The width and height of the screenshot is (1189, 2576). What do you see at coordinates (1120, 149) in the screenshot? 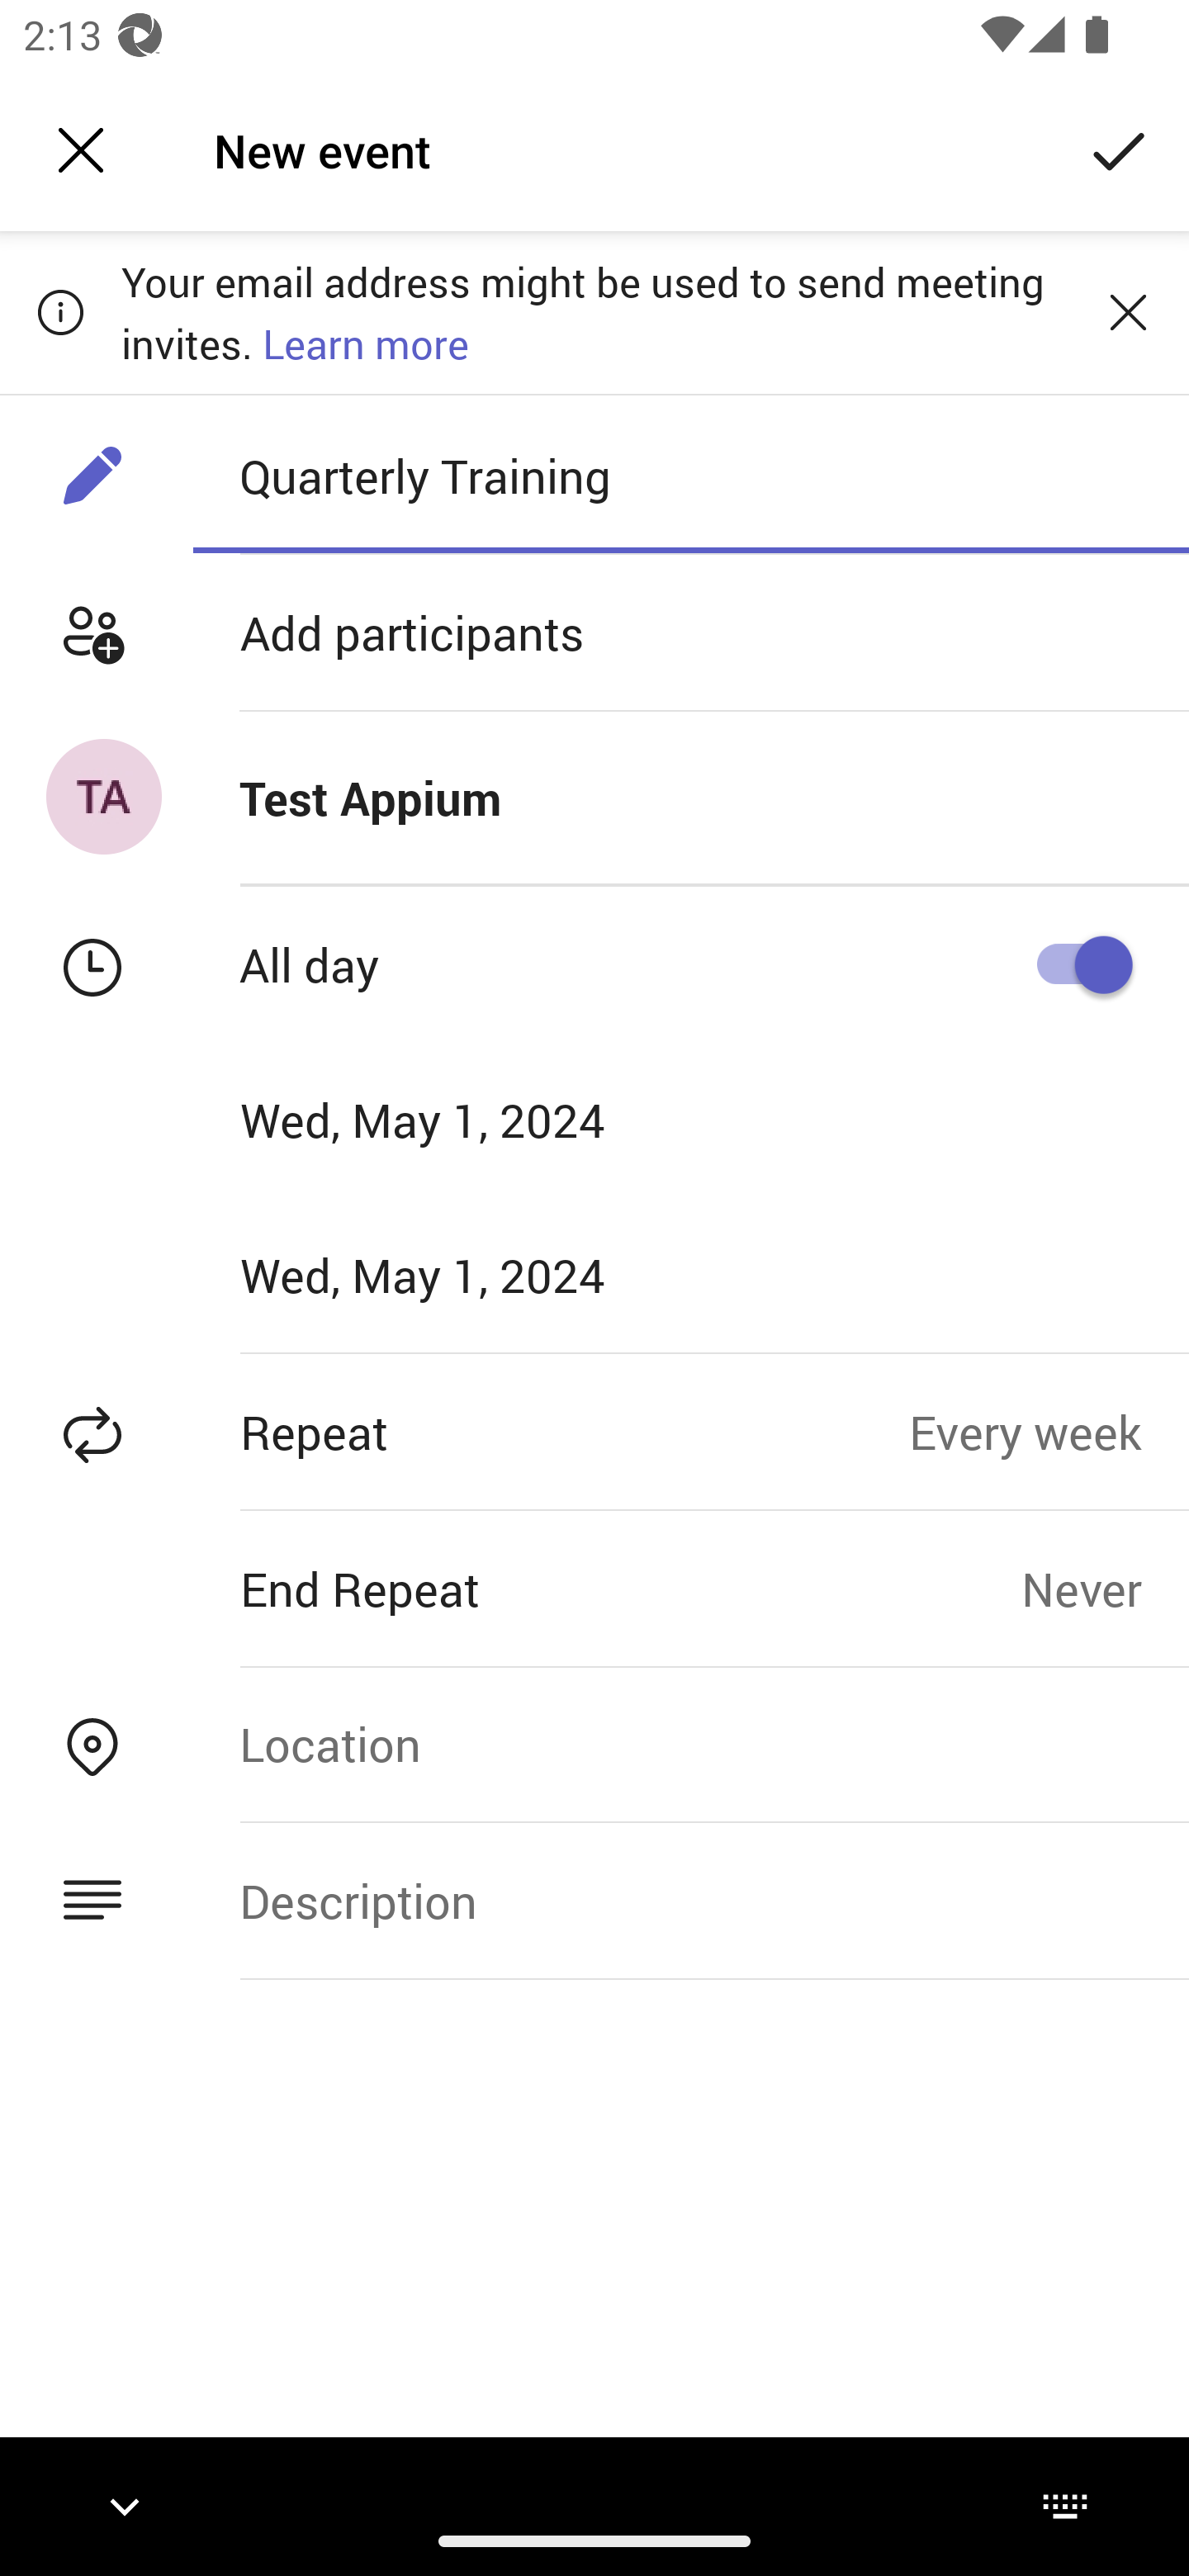
I see `Send invite` at bounding box center [1120, 149].